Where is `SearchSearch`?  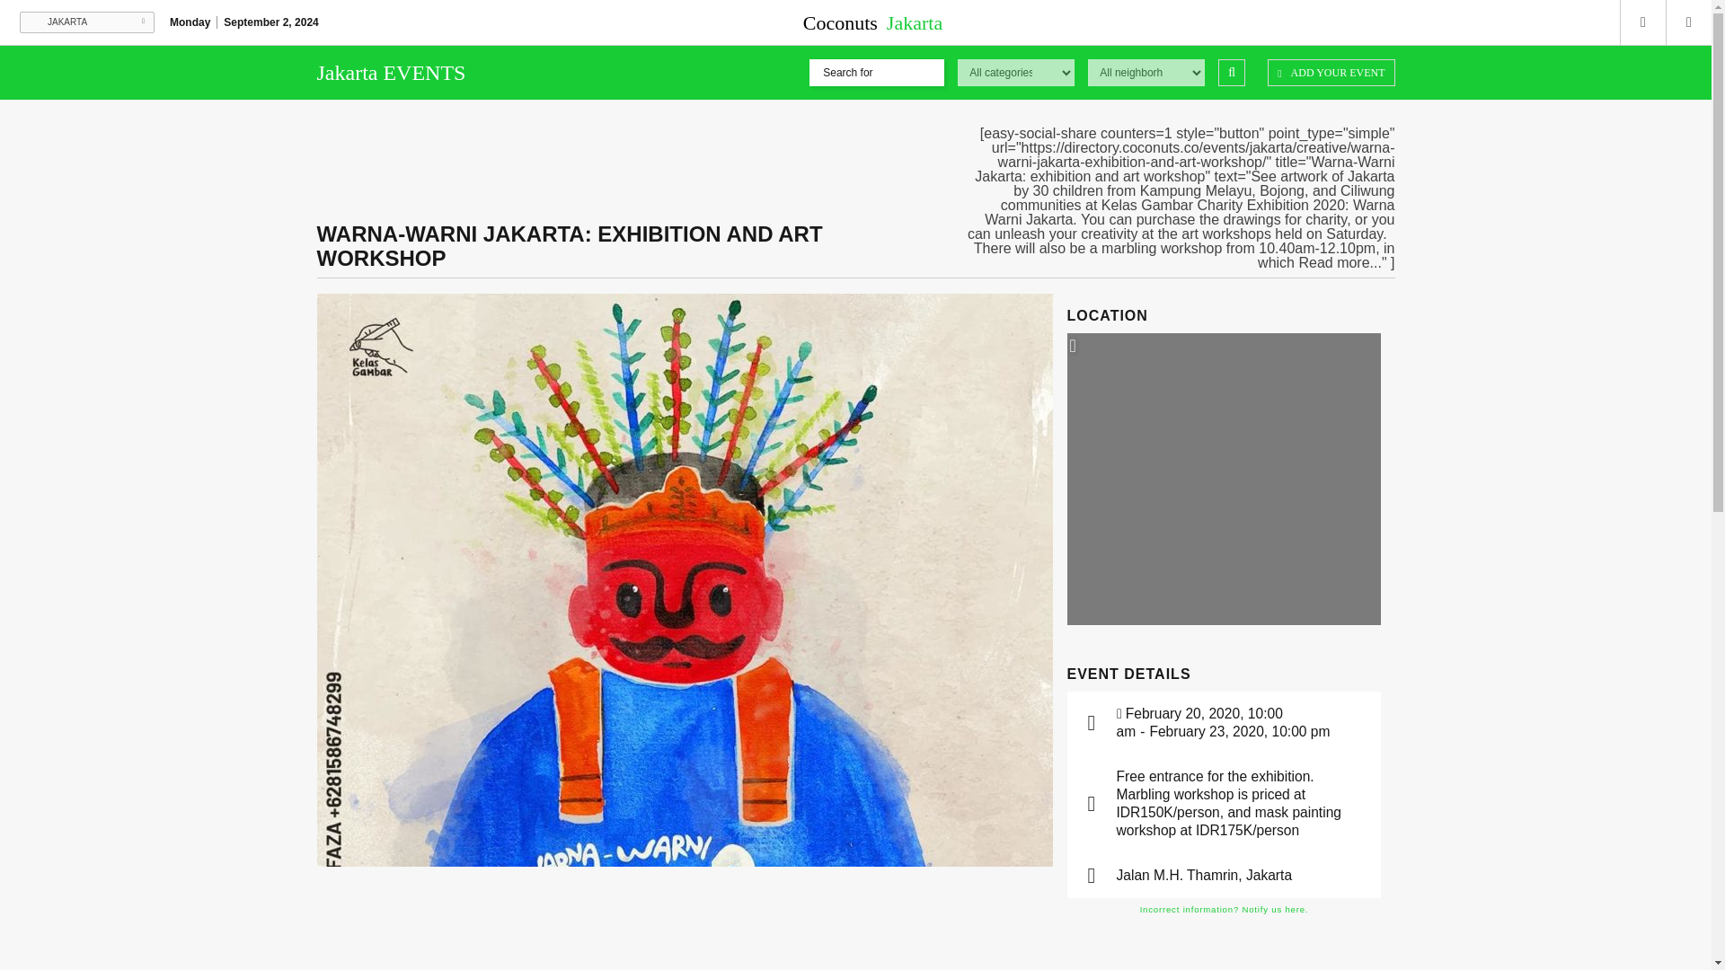 SearchSearch is located at coordinates (1231, 72).